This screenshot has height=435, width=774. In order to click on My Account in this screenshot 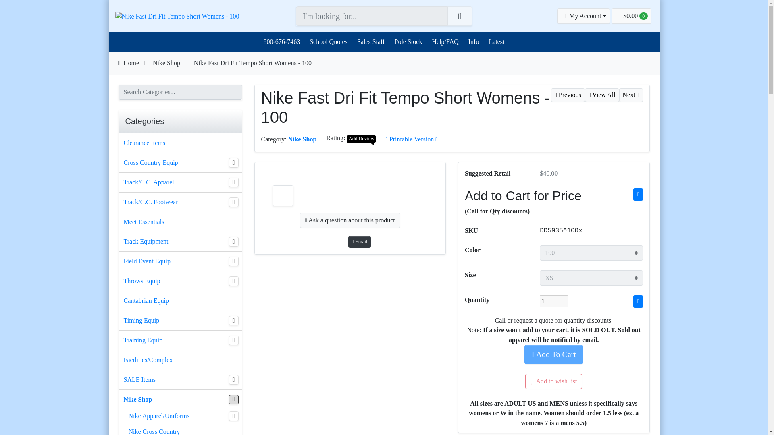, I will do `click(583, 16)`.